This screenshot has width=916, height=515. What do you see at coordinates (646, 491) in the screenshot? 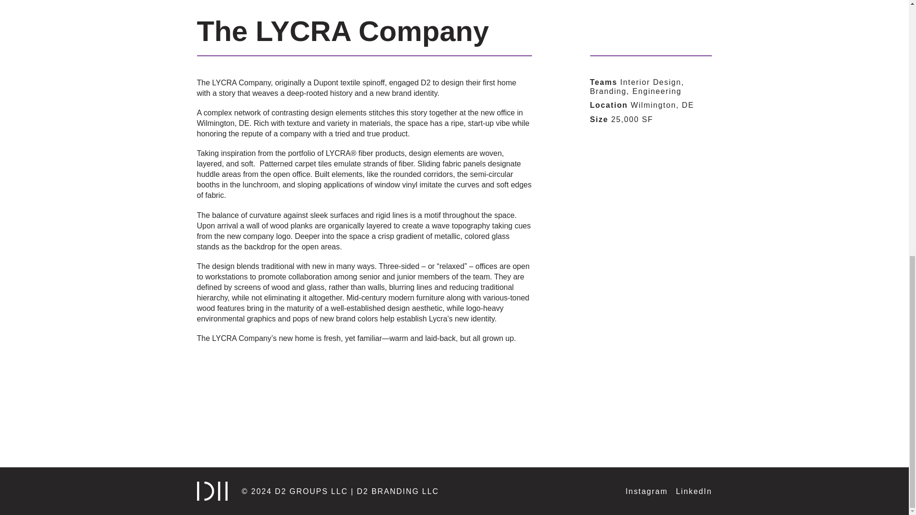
I see `Instagram` at bounding box center [646, 491].